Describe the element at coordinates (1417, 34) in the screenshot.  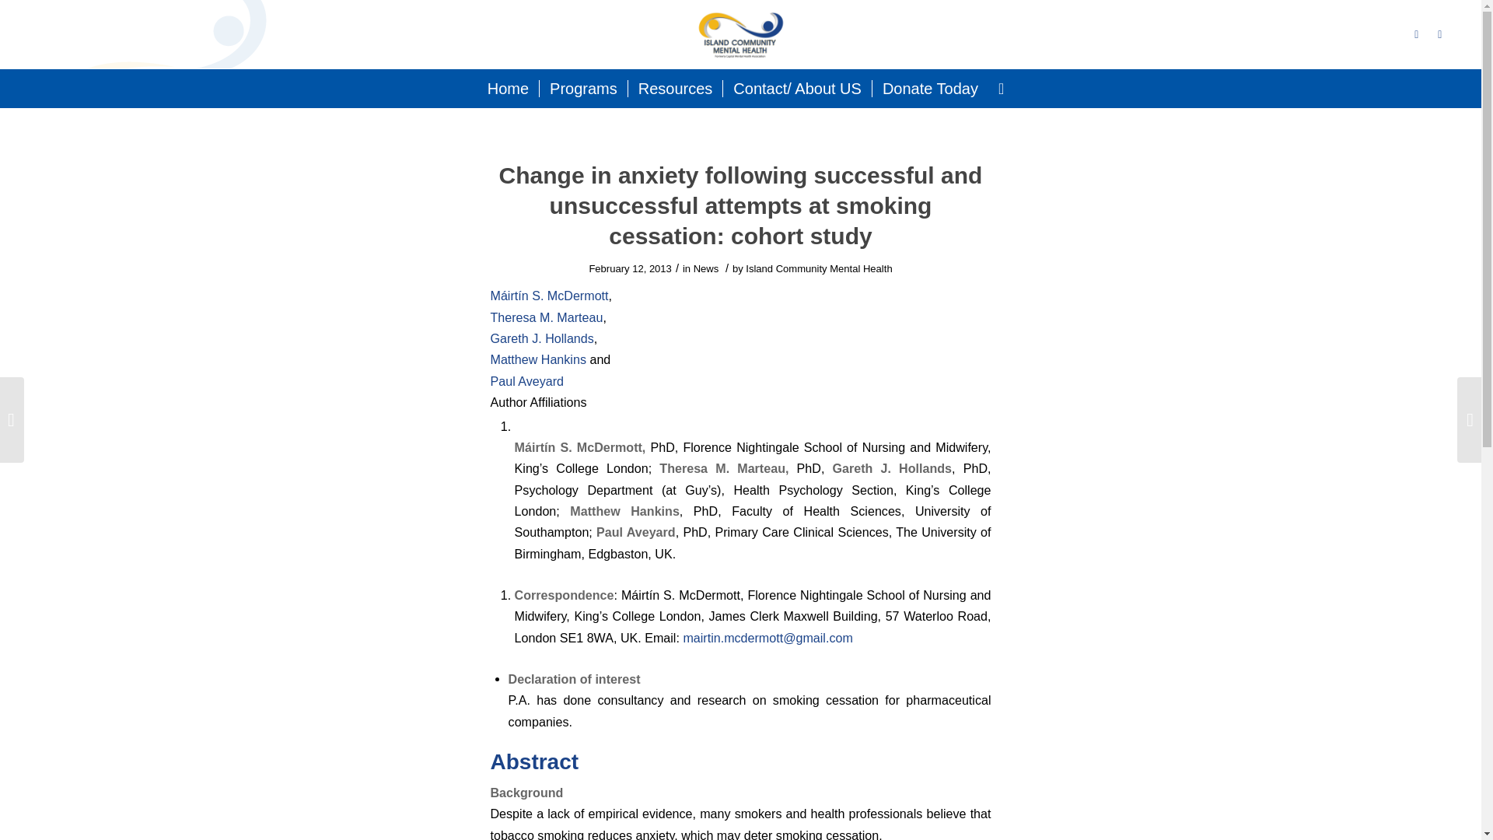
I see `Twitter` at that location.